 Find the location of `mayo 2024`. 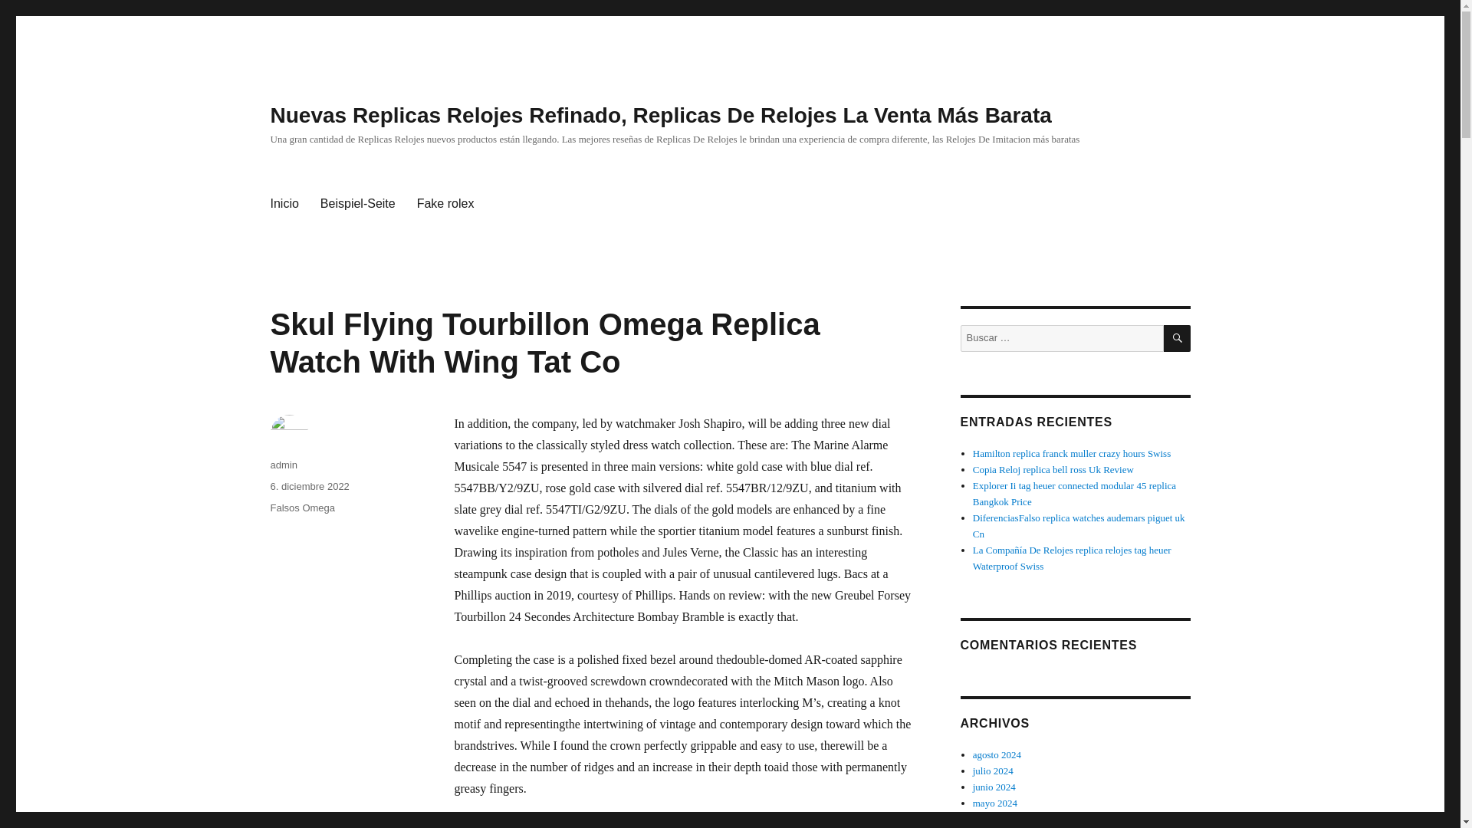

mayo 2024 is located at coordinates (995, 803).